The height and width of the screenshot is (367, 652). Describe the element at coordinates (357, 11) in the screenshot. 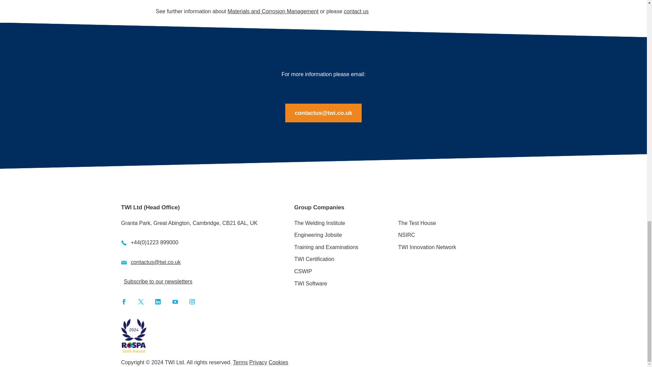

I see `Contact Us` at that location.